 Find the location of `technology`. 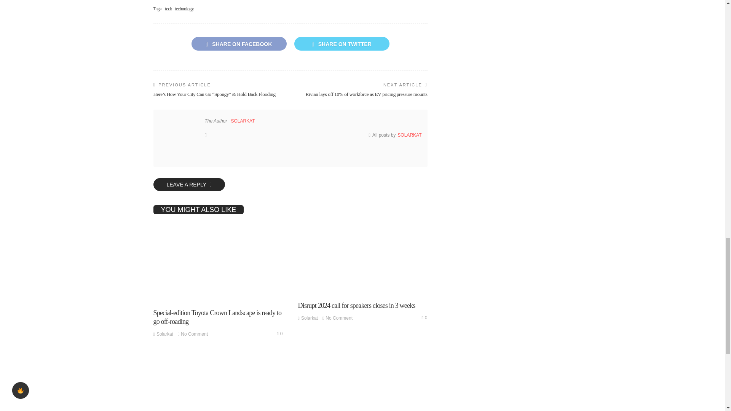

technology is located at coordinates (184, 9).